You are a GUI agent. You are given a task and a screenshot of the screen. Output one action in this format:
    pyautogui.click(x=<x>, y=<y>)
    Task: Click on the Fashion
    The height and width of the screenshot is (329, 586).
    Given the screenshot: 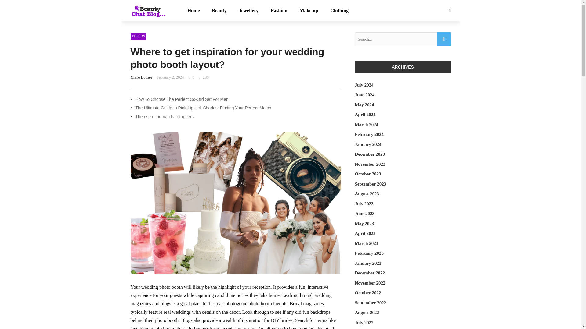 What is the action you would take?
    pyautogui.click(x=279, y=11)
    